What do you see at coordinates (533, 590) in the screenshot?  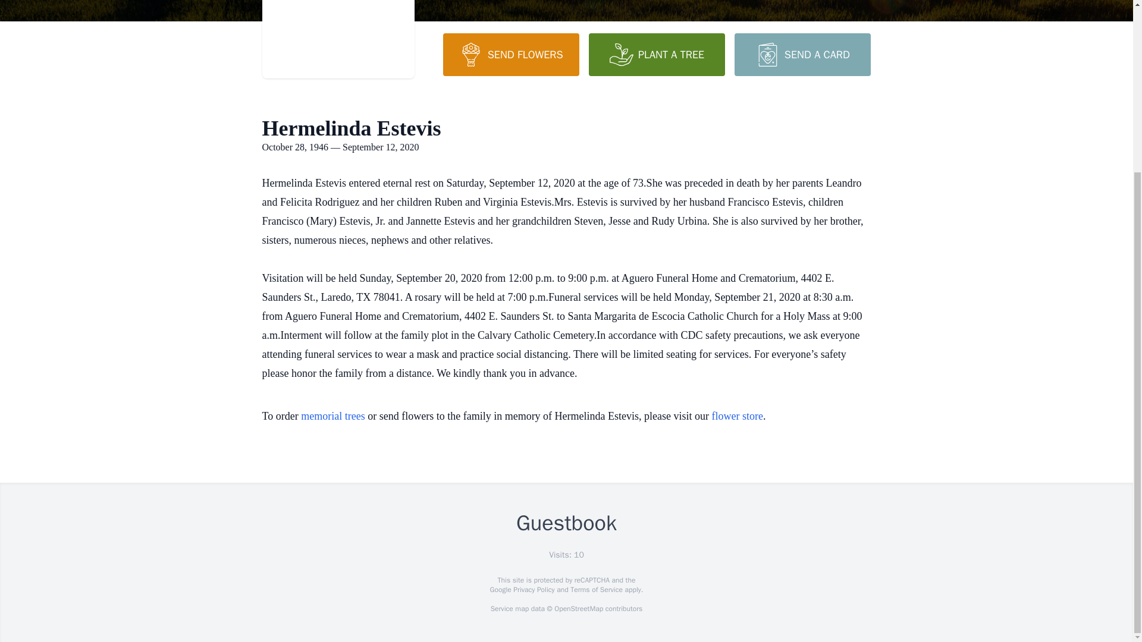 I see `Privacy Policy` at bounding box center [533, 590].